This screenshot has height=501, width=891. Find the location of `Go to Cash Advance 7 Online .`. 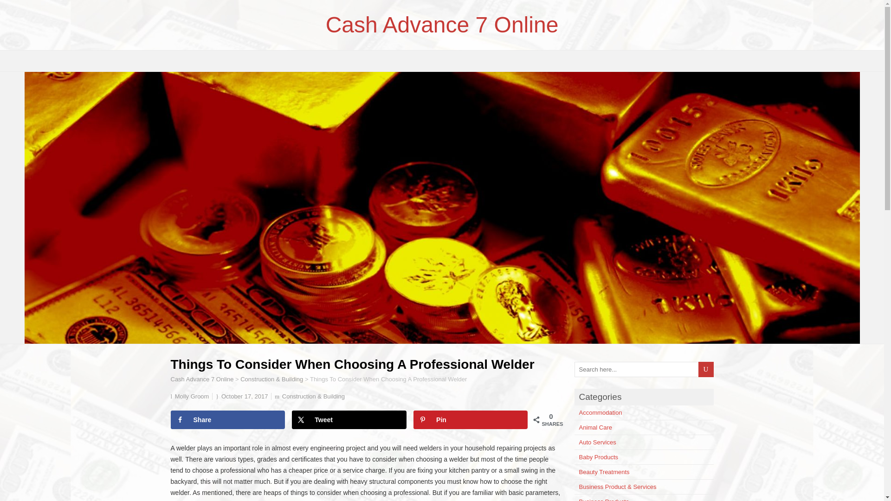

Go to Cash Advance 7 Online . is located at coordinates (203, 379).